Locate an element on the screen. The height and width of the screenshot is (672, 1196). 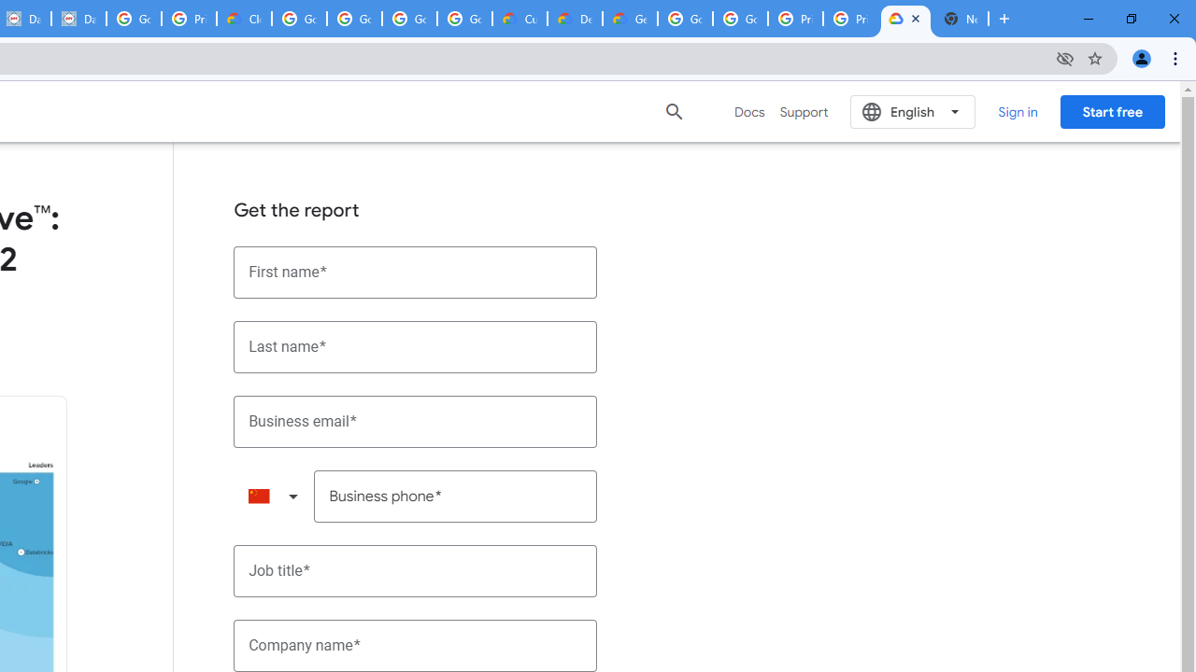
New Tab is located at coordinates (961, 19).